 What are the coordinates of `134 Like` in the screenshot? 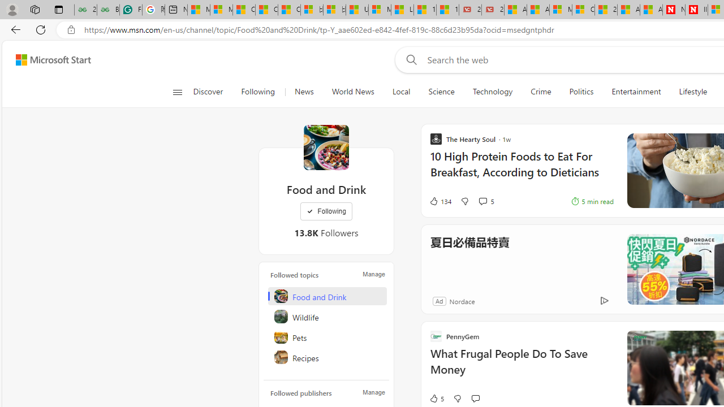 It's located at (440, 201).